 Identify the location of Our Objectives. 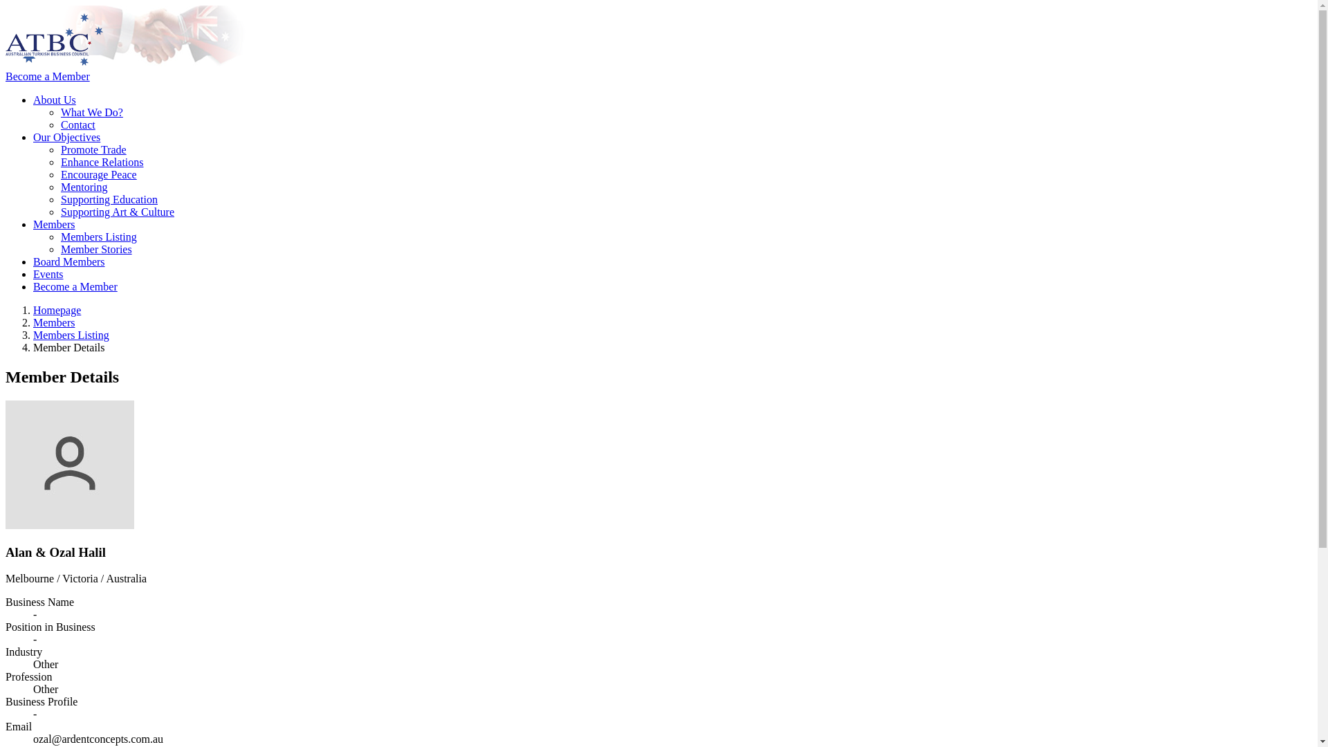
(66, 137).